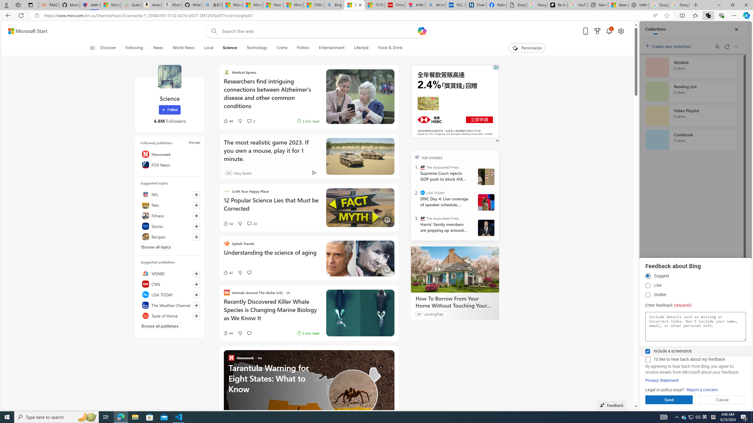 This screenshot has width=753, height=423. What do you see at coordinates (273, 5) in the screenshot?
I see `How I Got Rid of Microsoft Edge's Unnecessary Features` at bounding box center [273, 5].